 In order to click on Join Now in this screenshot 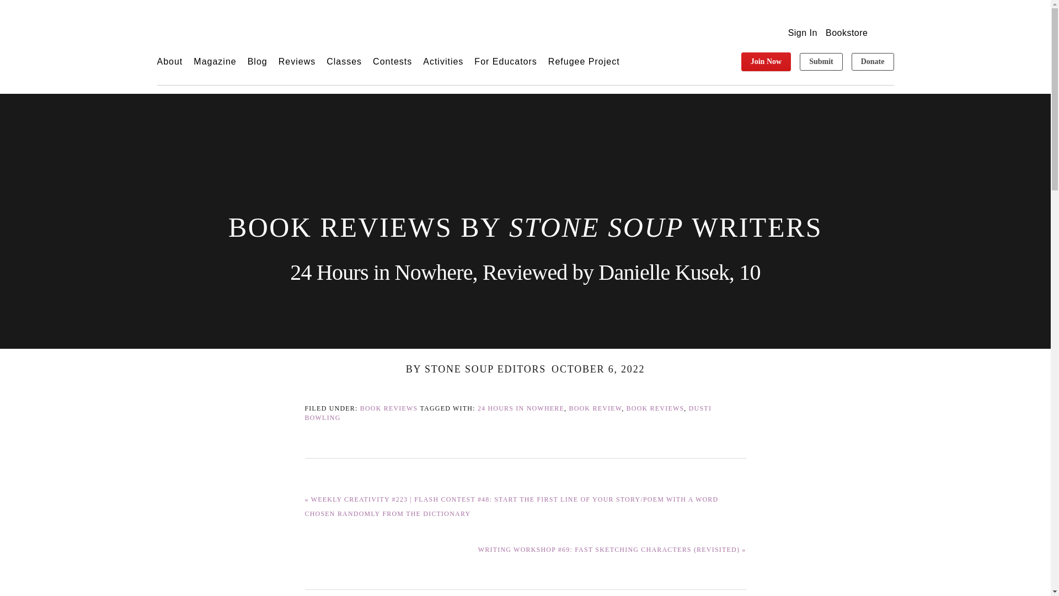, I will do `click(766, 62)`.